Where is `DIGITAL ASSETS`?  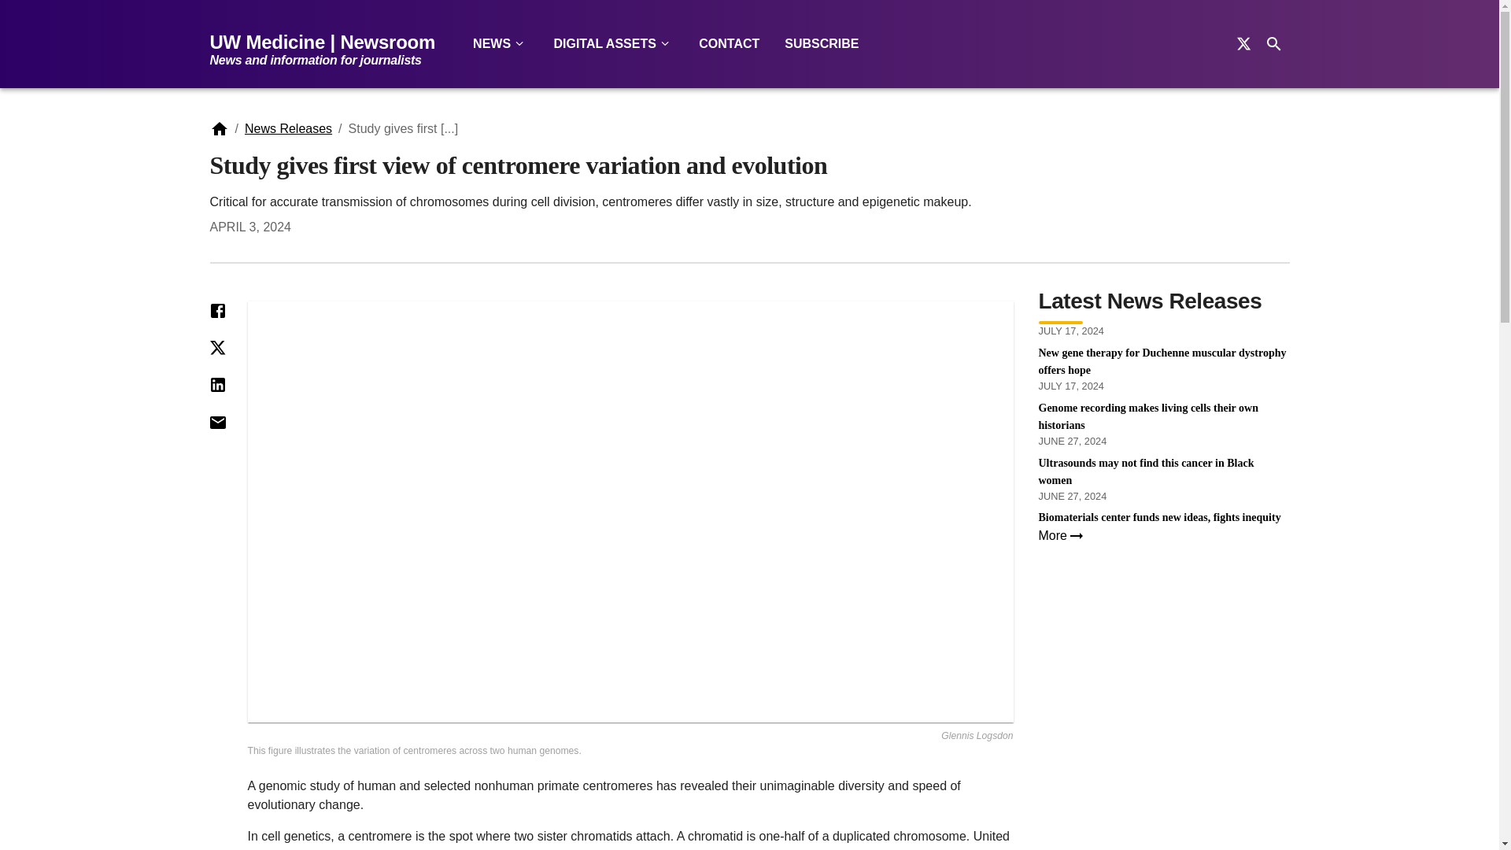 DIGITAL ASSETS is located at coordinates (613, 43).